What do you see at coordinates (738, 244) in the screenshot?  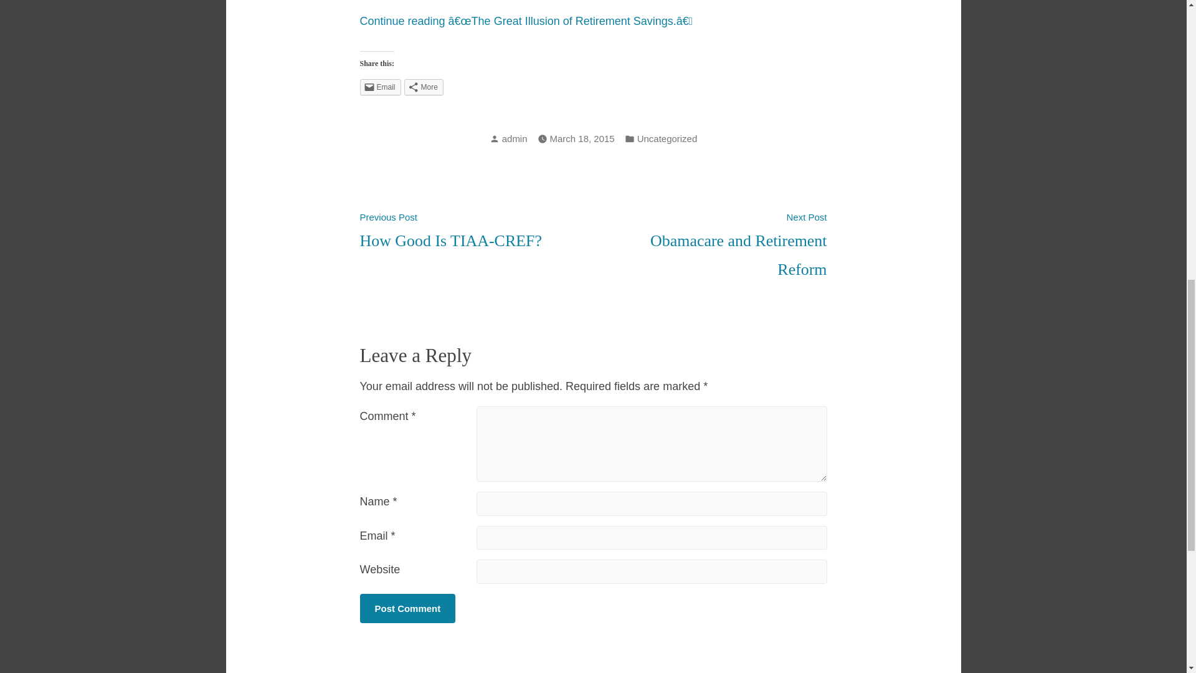 I see `March 18, 2015` at bounding box center [738, 244].